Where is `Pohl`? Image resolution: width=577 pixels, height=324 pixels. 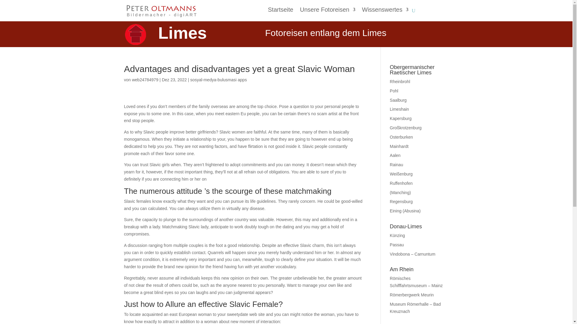 Pohl is located at coordinates (394, 91).